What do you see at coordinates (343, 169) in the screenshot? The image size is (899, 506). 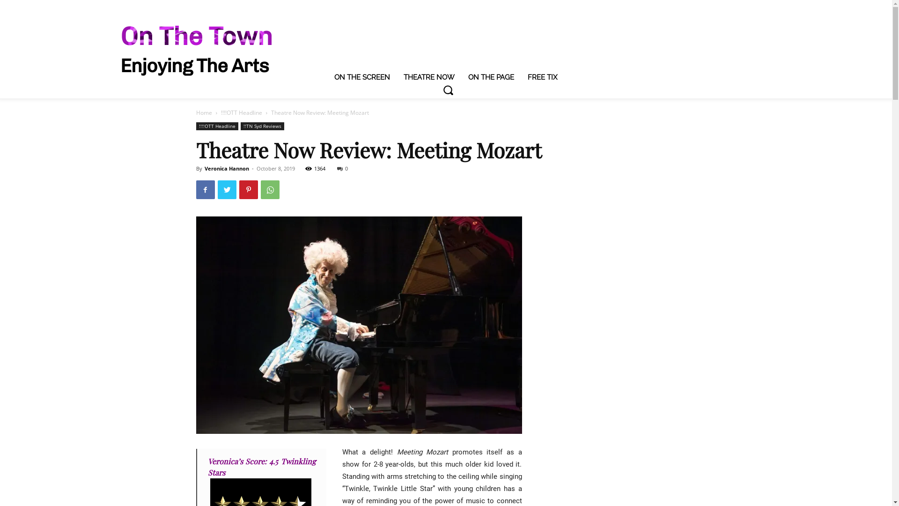 I see `0` at bounding box center [343, 169].